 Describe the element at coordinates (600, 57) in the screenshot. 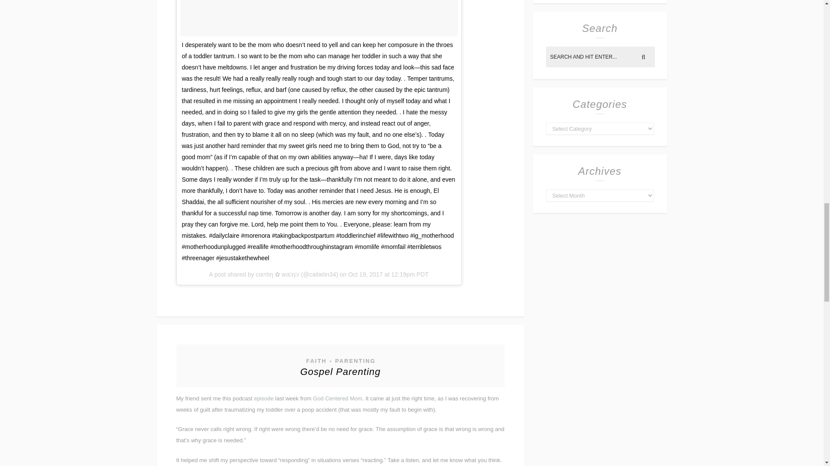

I see `Search and hit enter...` at that location.